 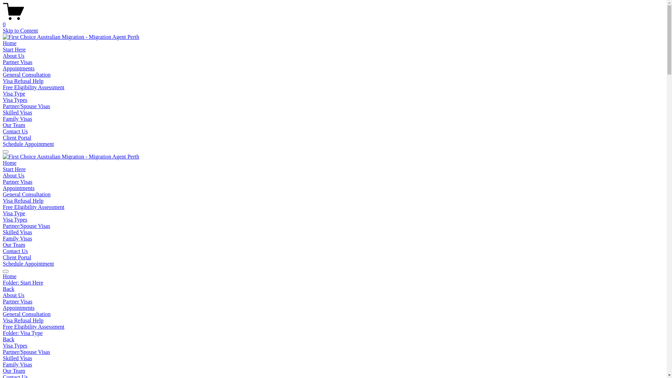 I want to click on Free Eligibility Assessment, so click(x=34, y=207).